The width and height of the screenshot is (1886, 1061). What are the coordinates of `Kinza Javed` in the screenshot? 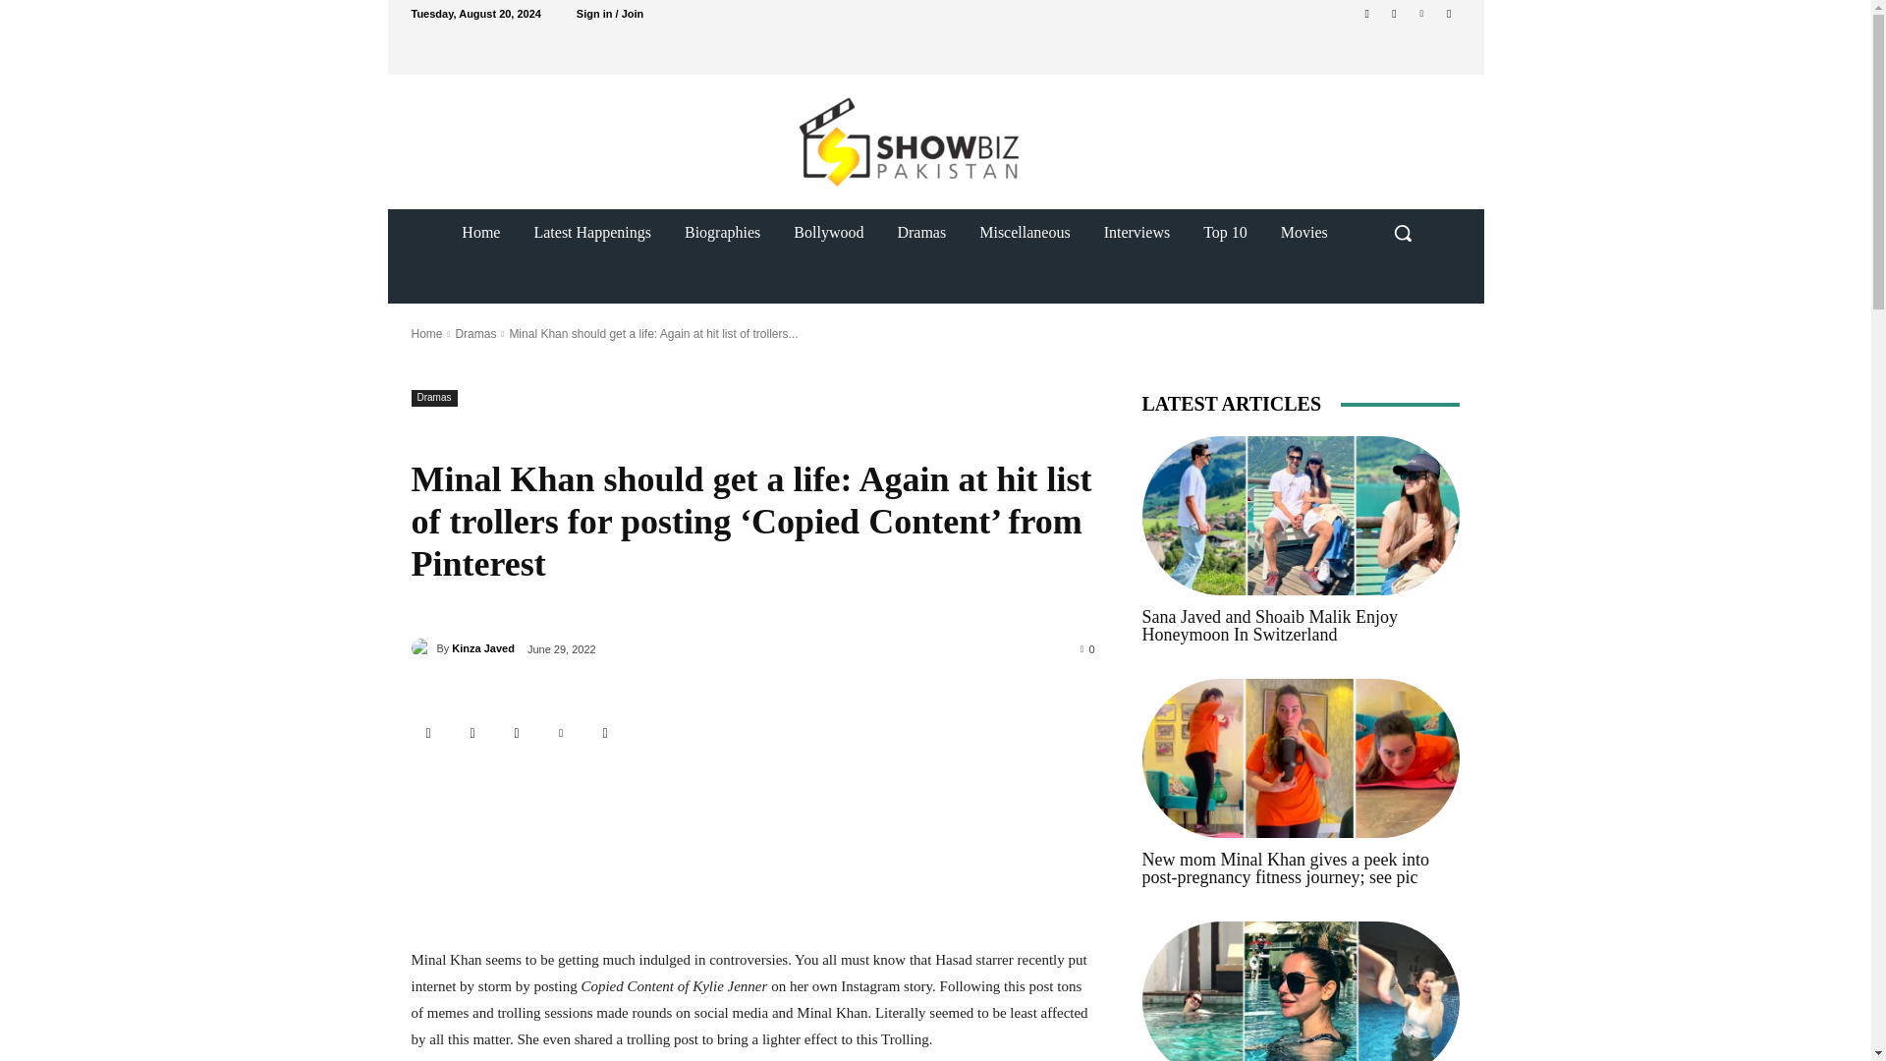 It's located at (422, 648).